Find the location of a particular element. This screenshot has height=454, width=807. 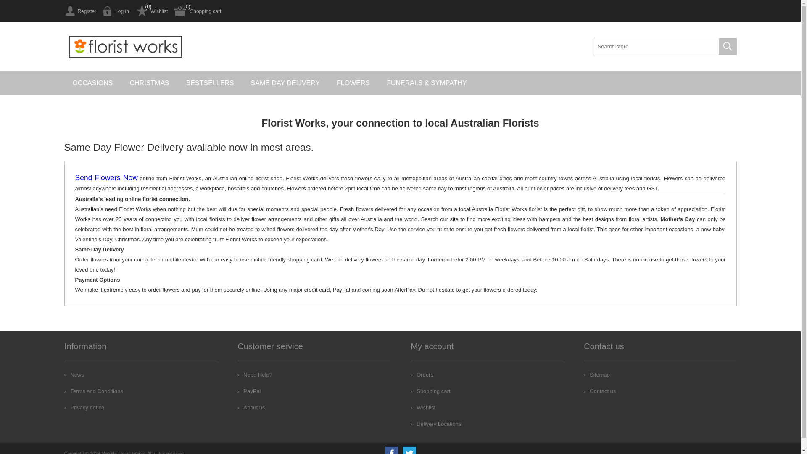

OCCASIONS is located at coordinates (92, 83).